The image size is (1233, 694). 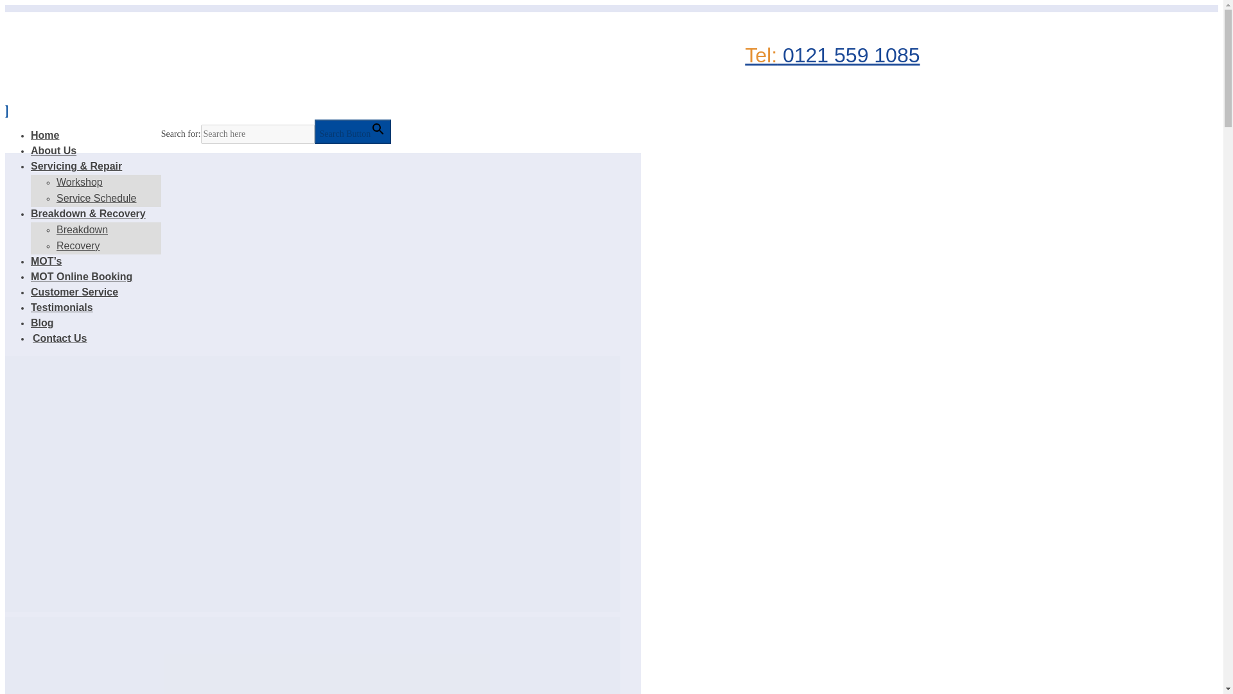 I want to click on Blog, so click(x=50, y=330).